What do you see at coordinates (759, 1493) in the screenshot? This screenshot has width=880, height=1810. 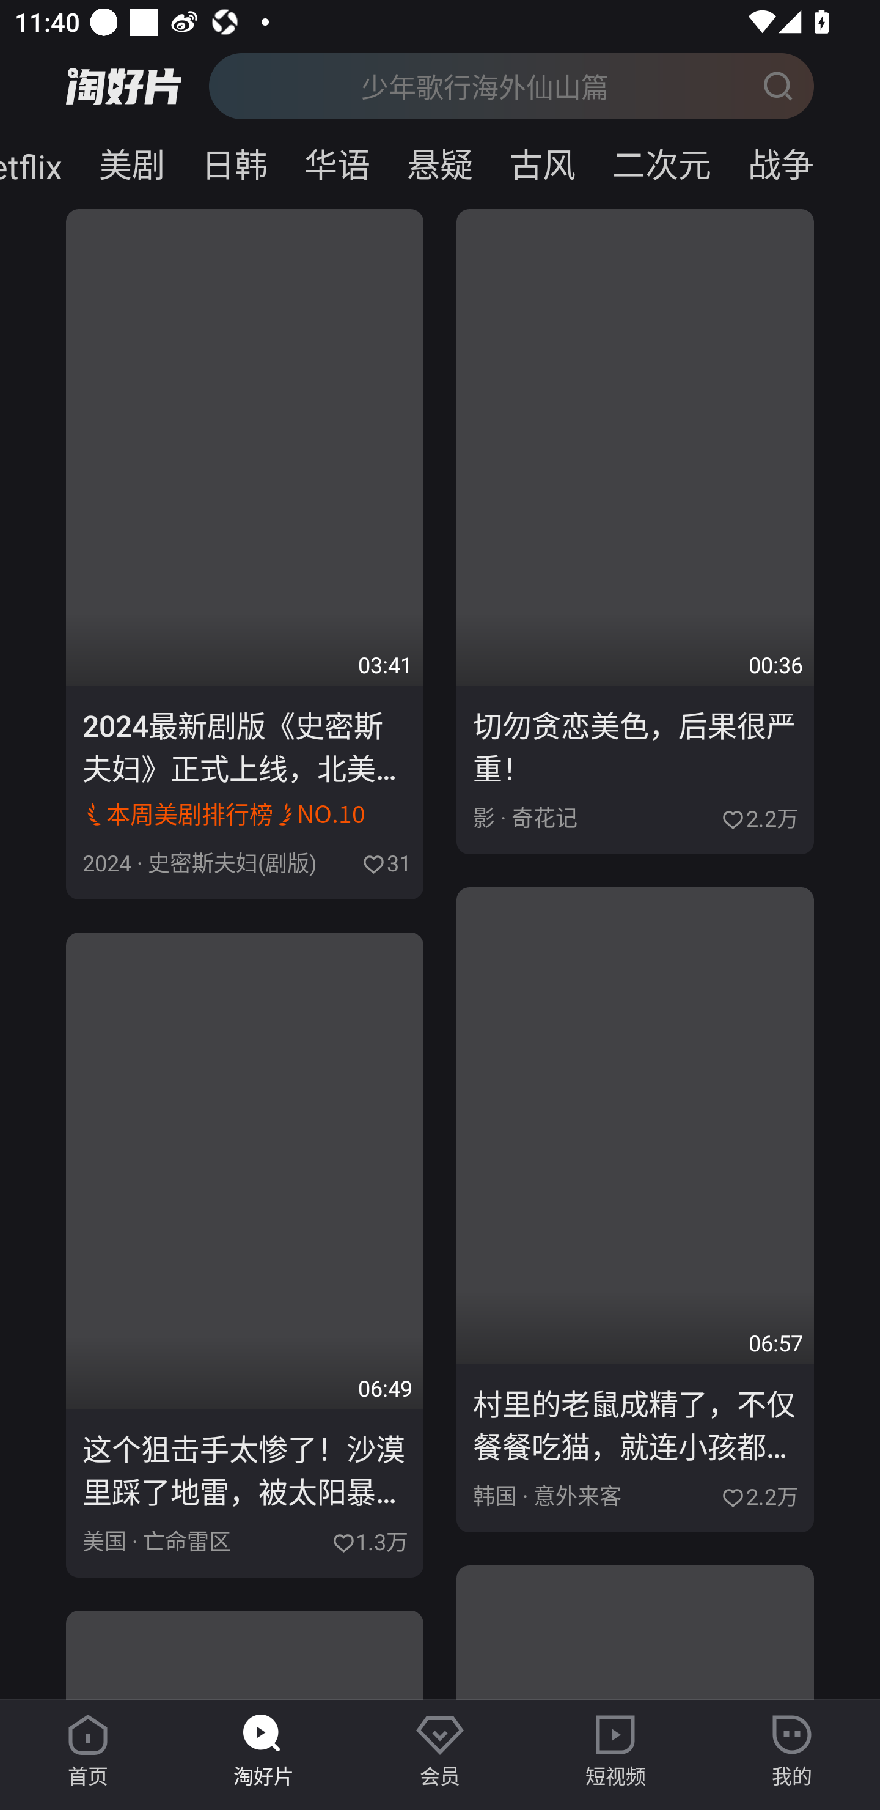 I see ` 2.2万` at bounding box center [759, 1493].